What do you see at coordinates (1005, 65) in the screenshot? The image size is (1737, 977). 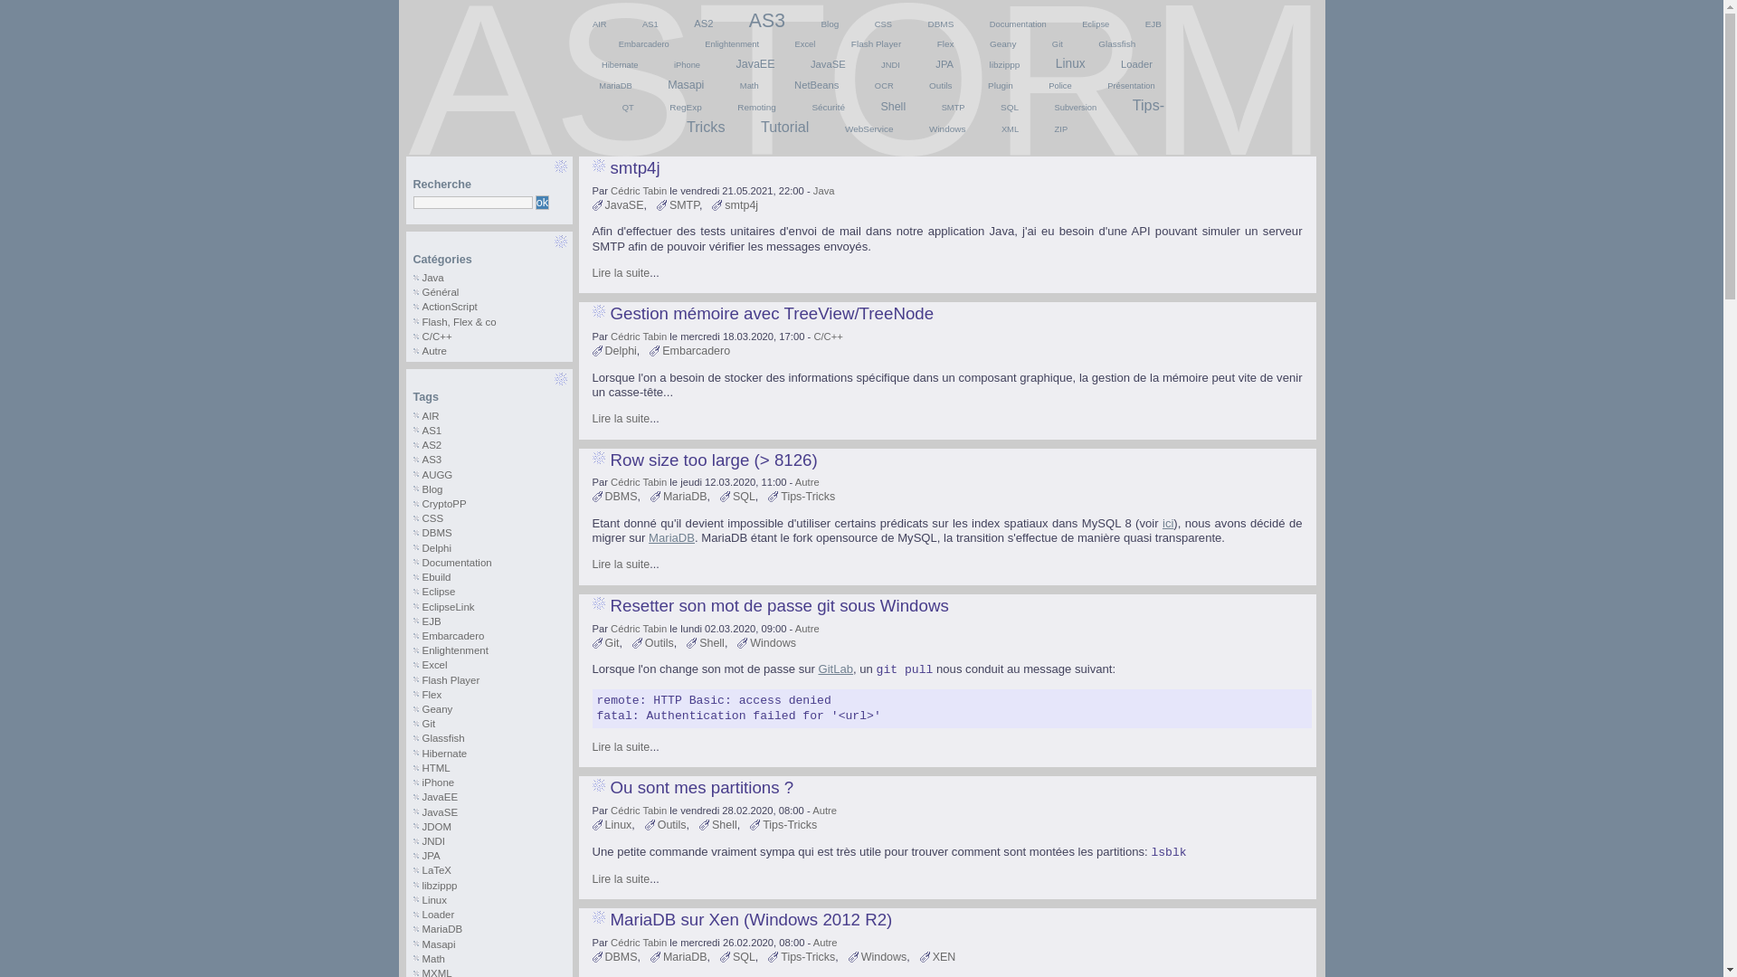 I see `libzippp` at bounding box center [1005, 65].